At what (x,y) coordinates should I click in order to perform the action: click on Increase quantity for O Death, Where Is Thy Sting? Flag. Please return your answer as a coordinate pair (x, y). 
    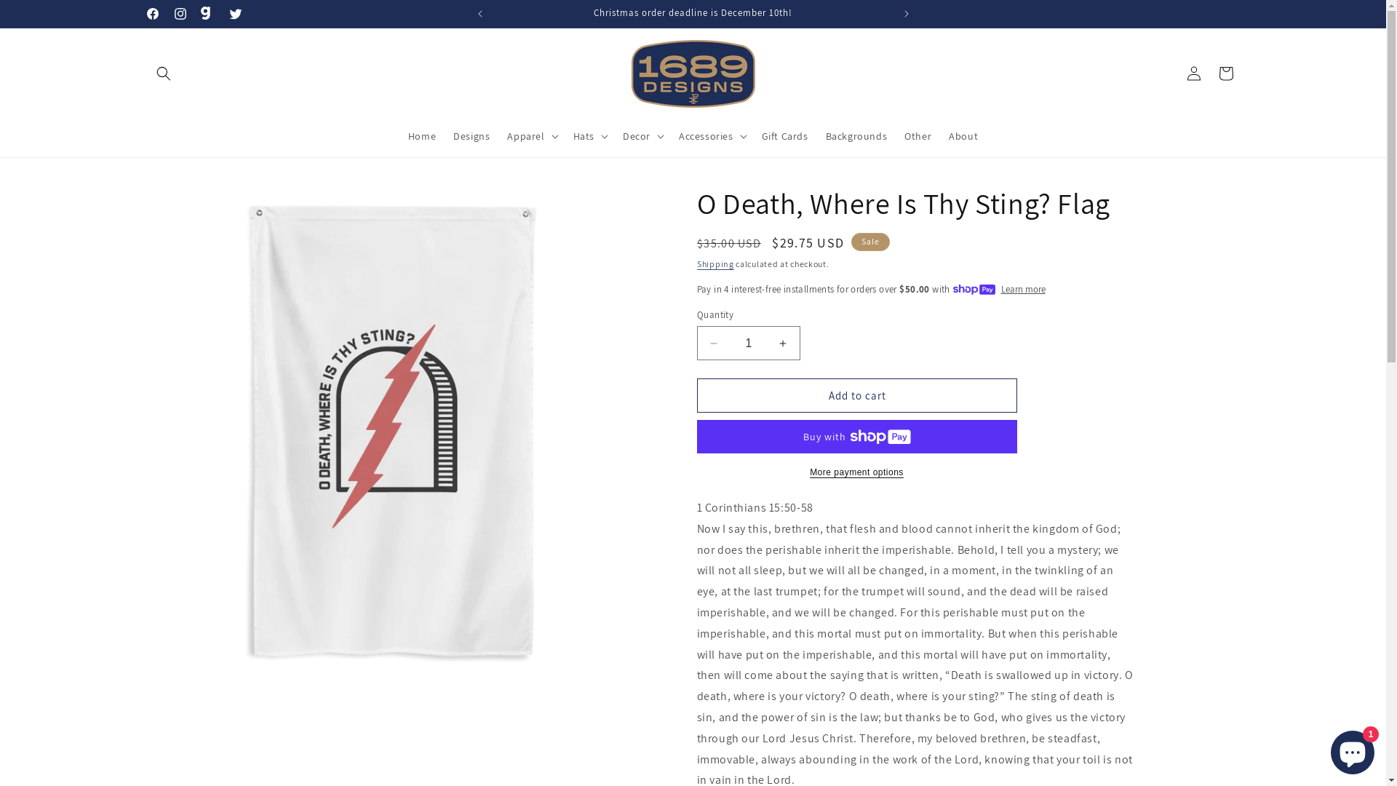
    Looking at the image, I should click on (783, 344).